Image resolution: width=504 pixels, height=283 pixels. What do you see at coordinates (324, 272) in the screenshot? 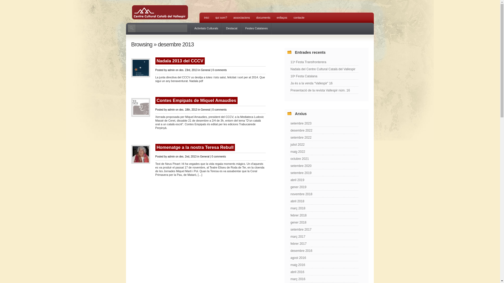
I see `abril 2016` at bounding box center [324, 272].